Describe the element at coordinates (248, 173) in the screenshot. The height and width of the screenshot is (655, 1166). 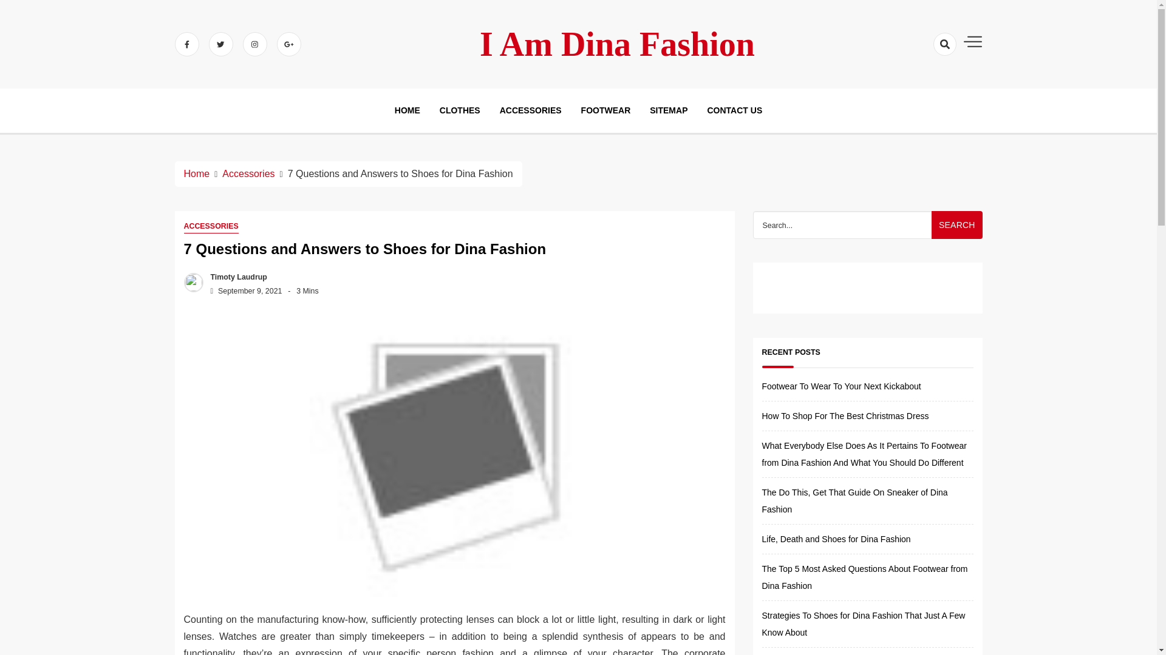
I see `Accessories` at that location.